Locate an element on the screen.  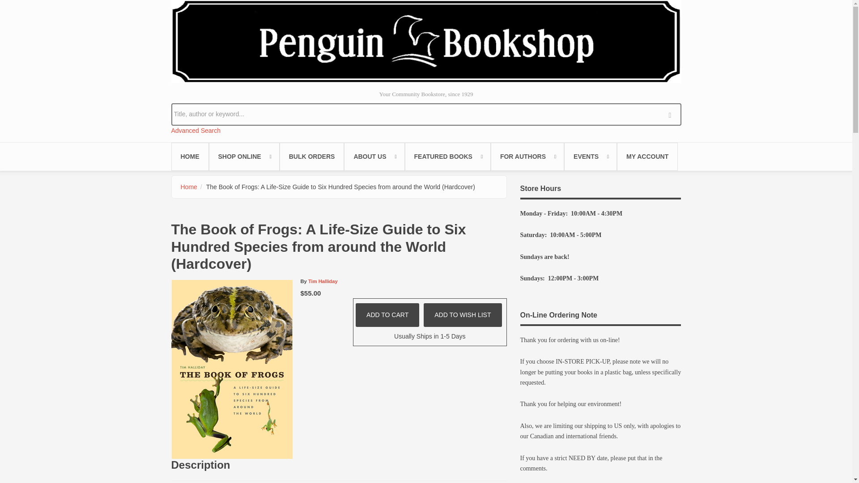
ABOUT US is located at coordinates (374, 157).